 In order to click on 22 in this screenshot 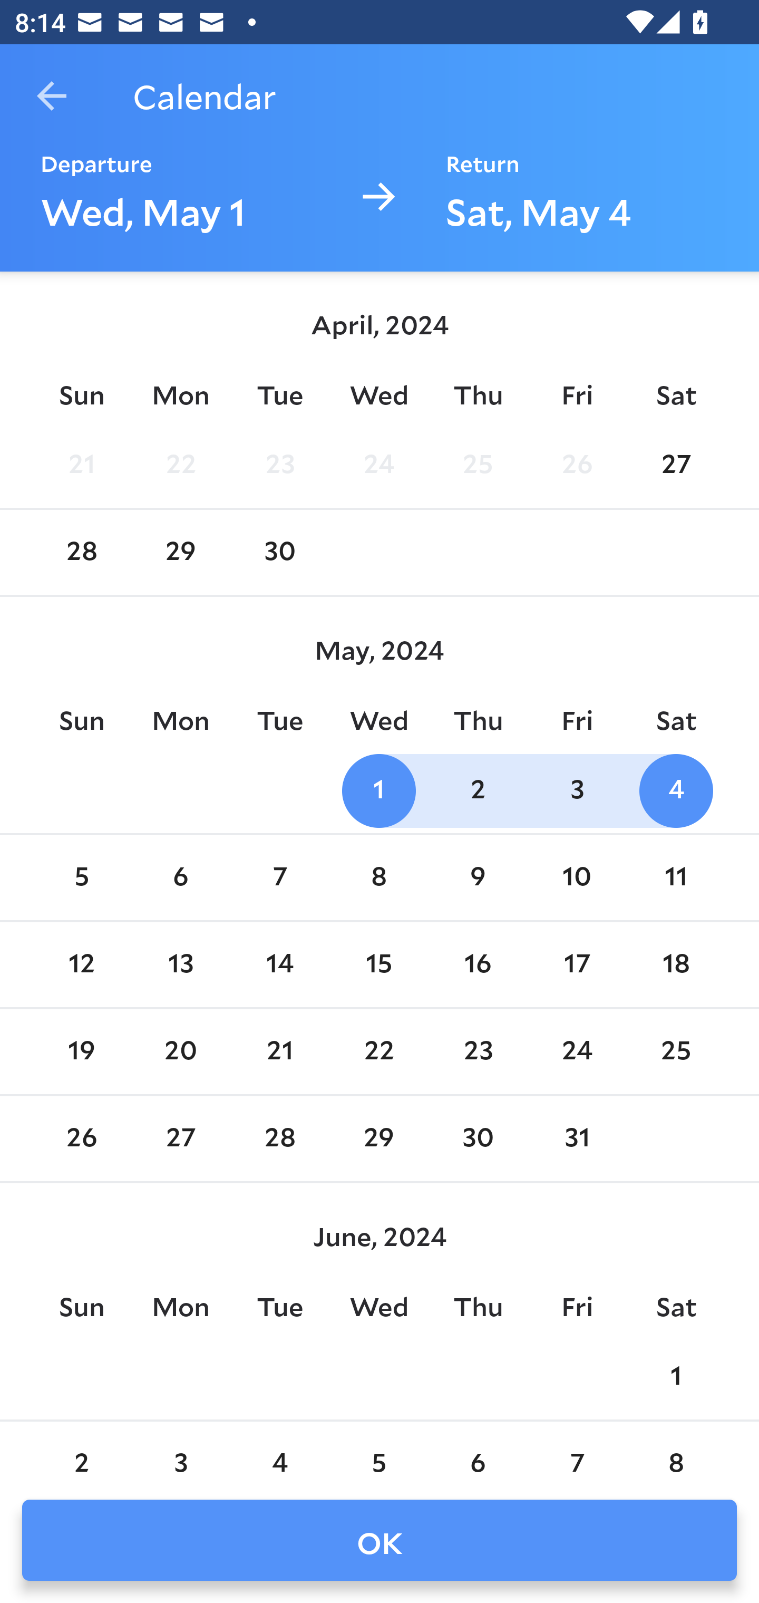, I will do `click(181, 465)`.